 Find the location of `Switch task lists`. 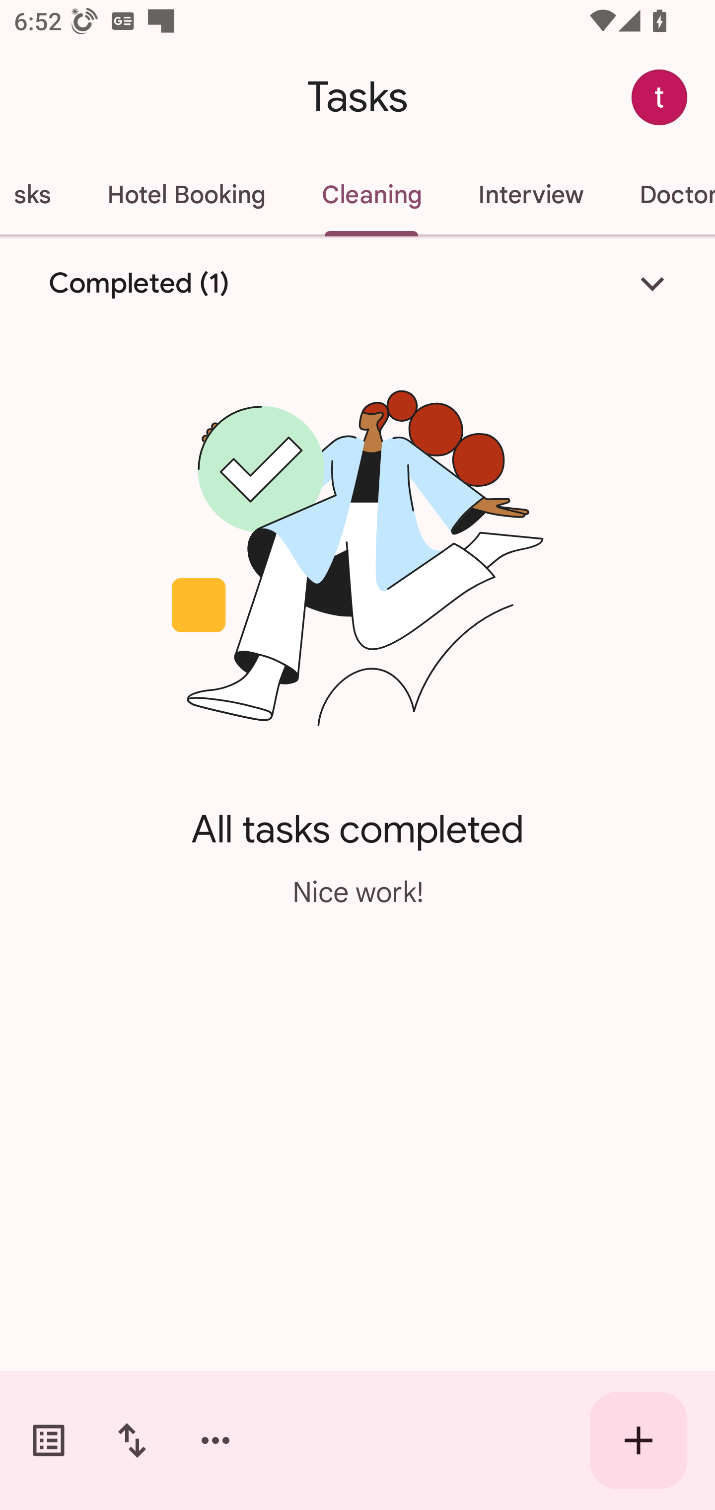

Switch task lists is located at coordinates (49, 1440).